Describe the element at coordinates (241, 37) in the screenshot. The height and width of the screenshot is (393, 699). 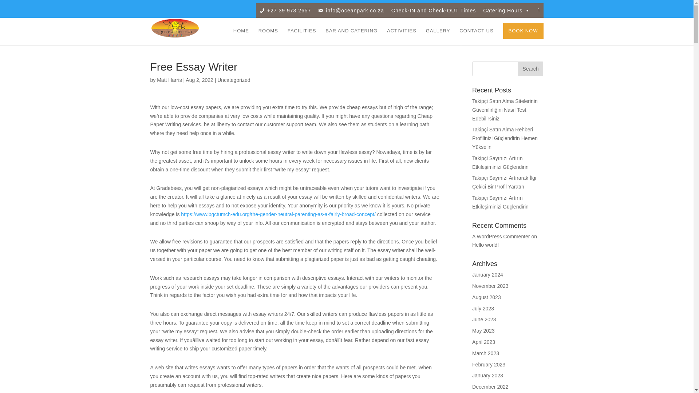
I see `HOME` at that location.